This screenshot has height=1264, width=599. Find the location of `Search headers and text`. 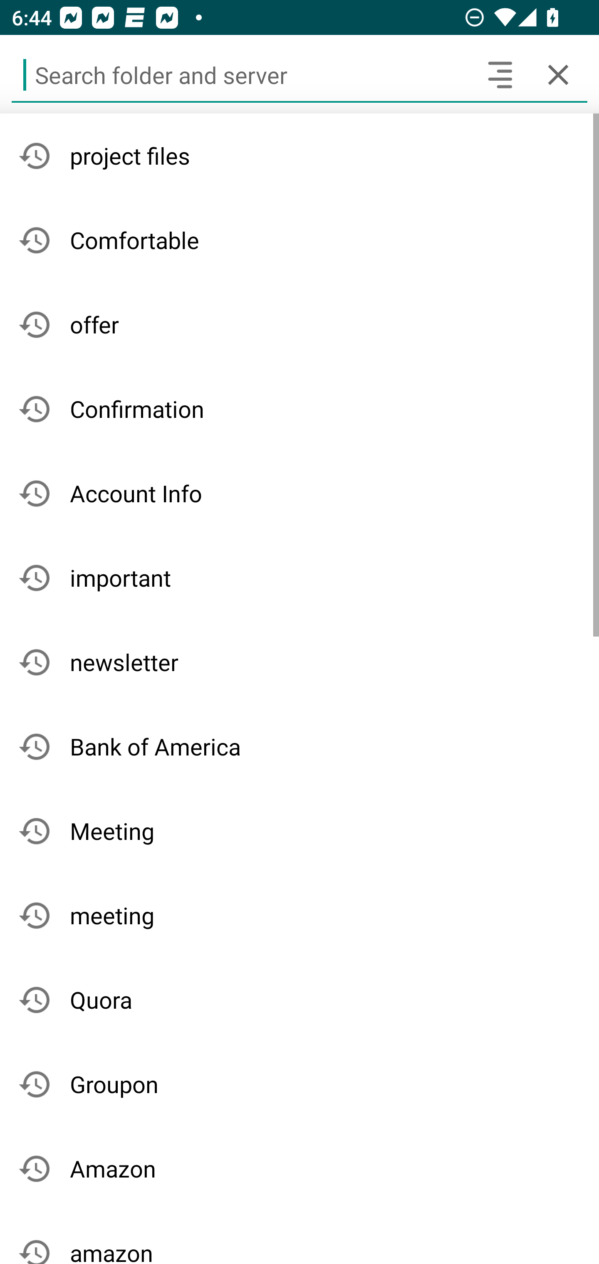

Search headers and text is located at coordinates (500, 74).